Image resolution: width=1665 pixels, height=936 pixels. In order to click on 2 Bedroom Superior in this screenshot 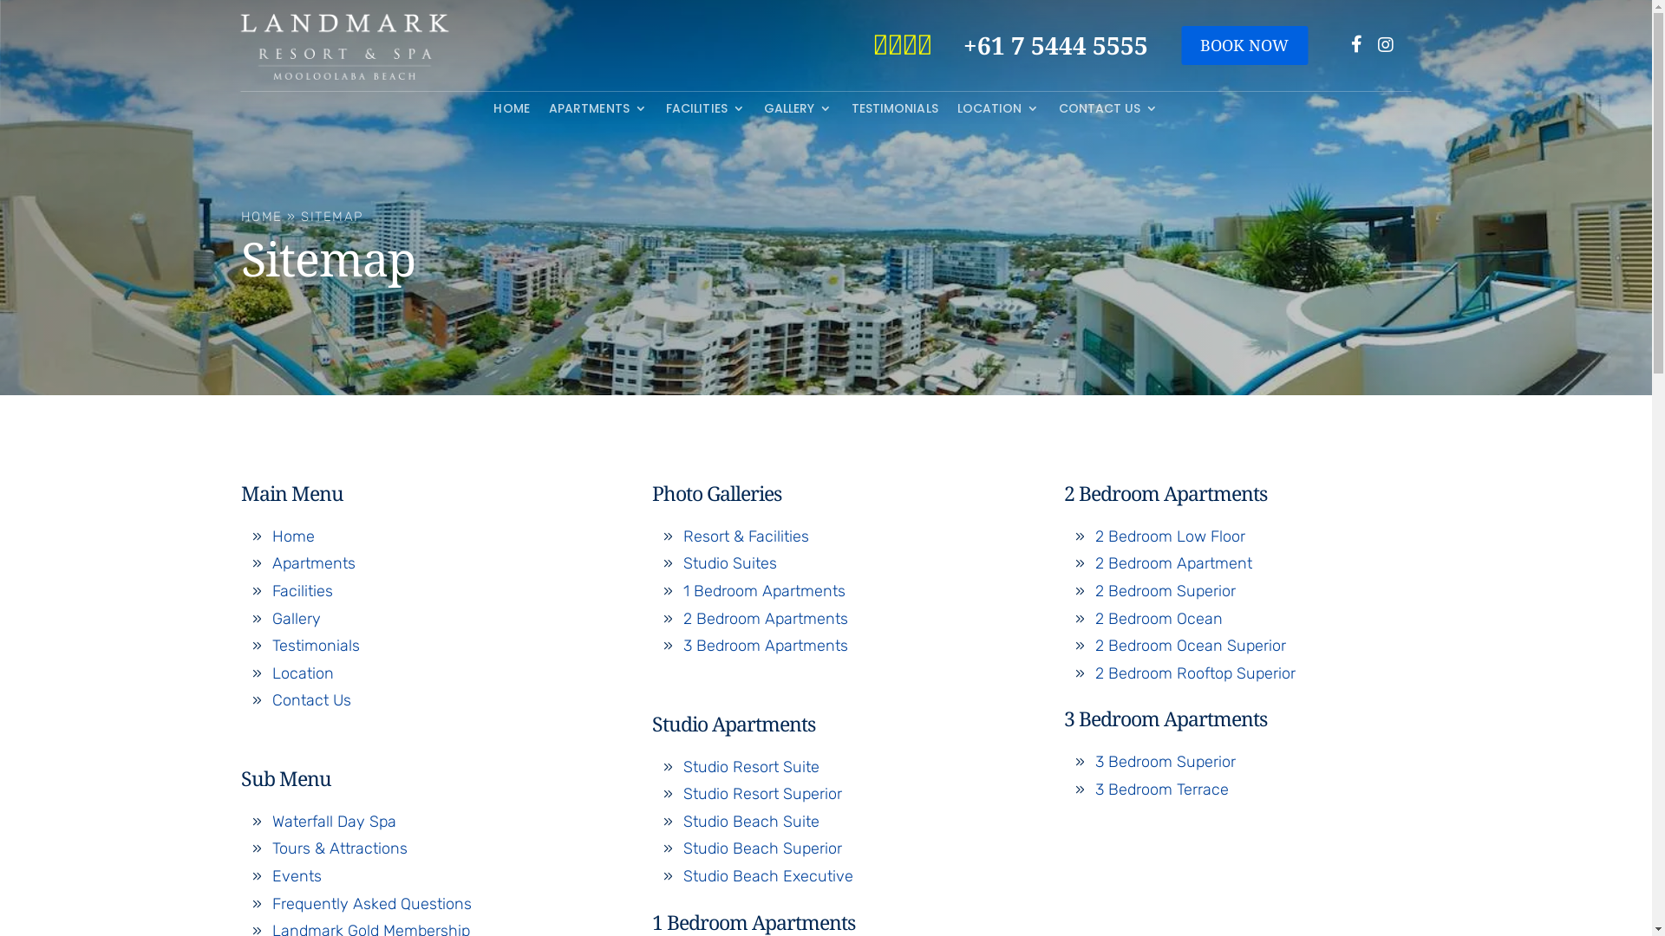, I will do `click(1165, 591)`.